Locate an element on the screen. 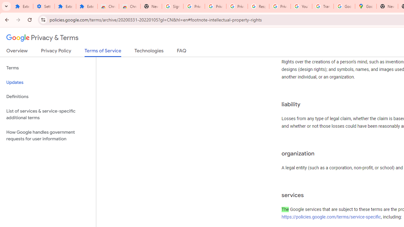 The image size is (404, 227). Extensions is located at coordinates (65, 6).